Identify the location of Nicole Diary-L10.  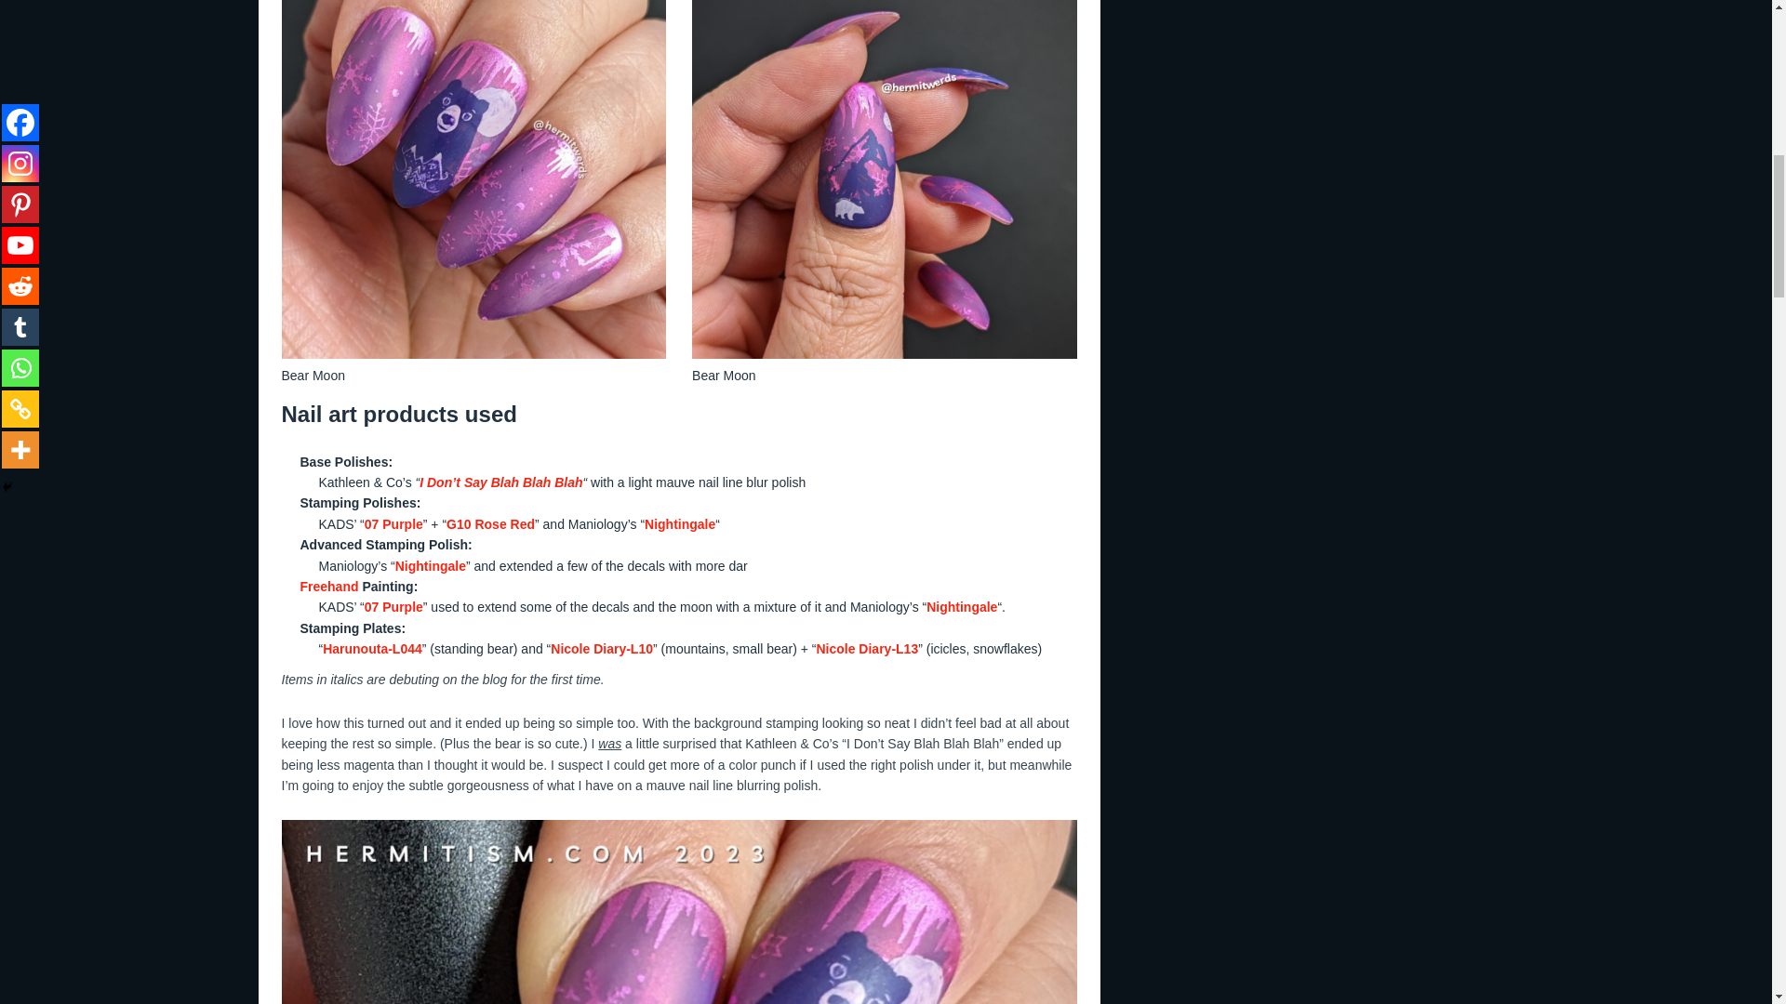
(601, 649).